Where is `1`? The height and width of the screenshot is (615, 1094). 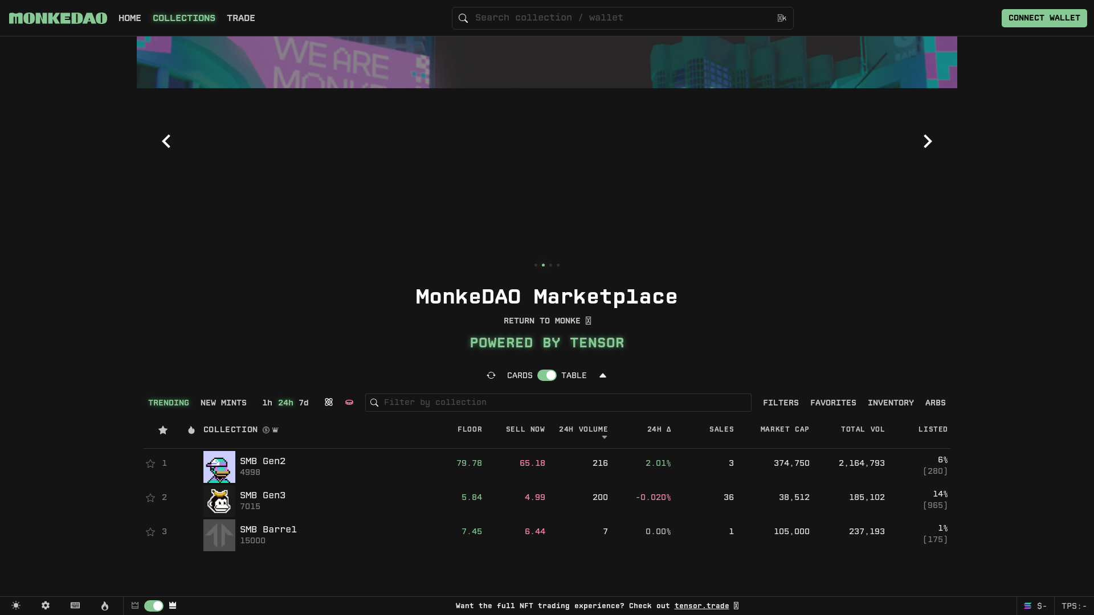
1 is located at coordinates (705, 532).